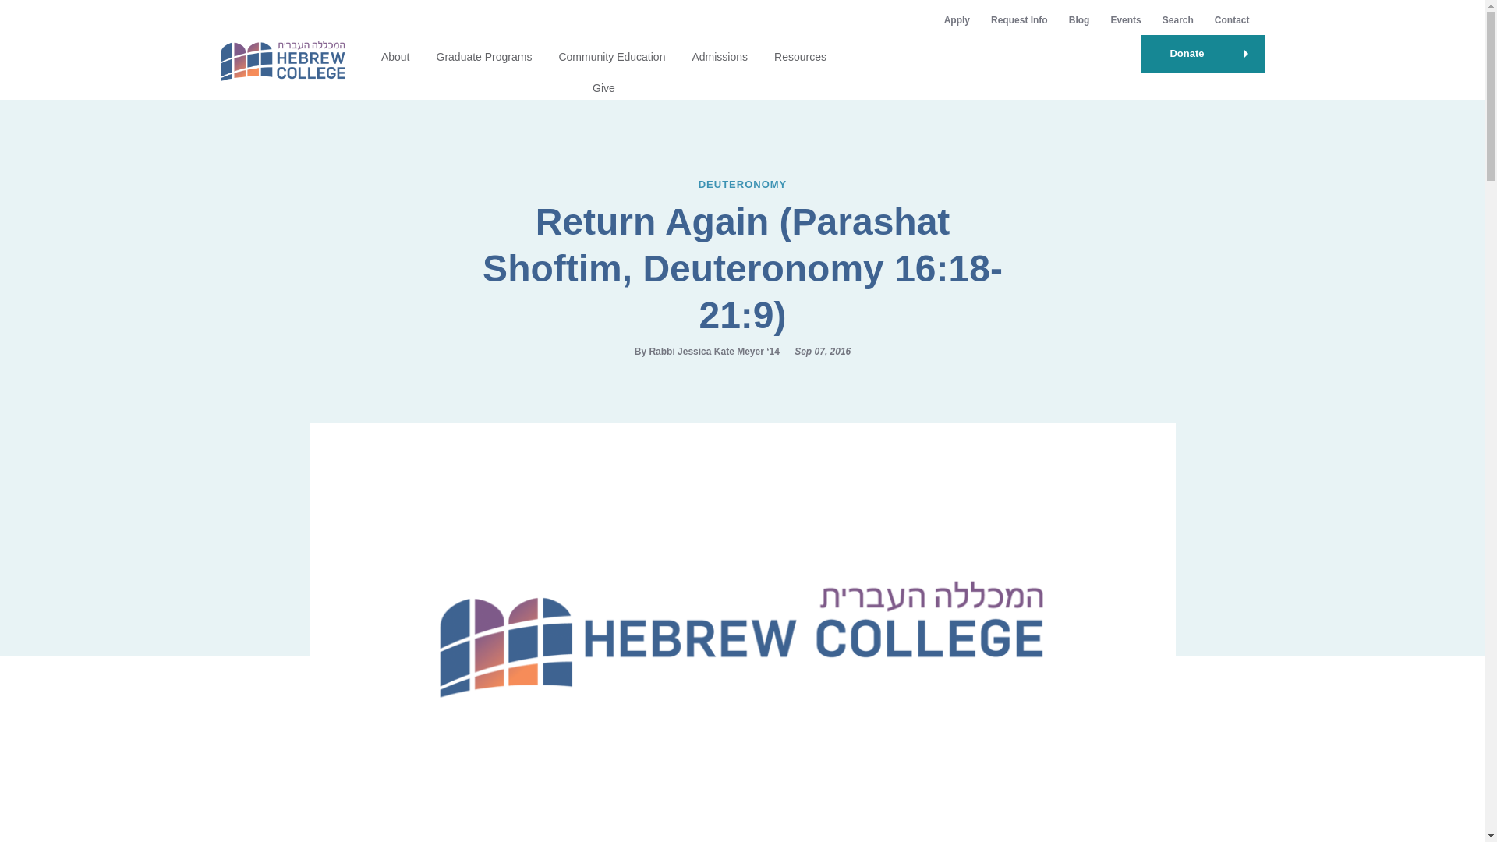 Image resolution: width=1497 pixels, height=842 pixels. What do you see at coordinates (396, 56) in the screenshot?
I see `About` at bounding box center [396, 56].